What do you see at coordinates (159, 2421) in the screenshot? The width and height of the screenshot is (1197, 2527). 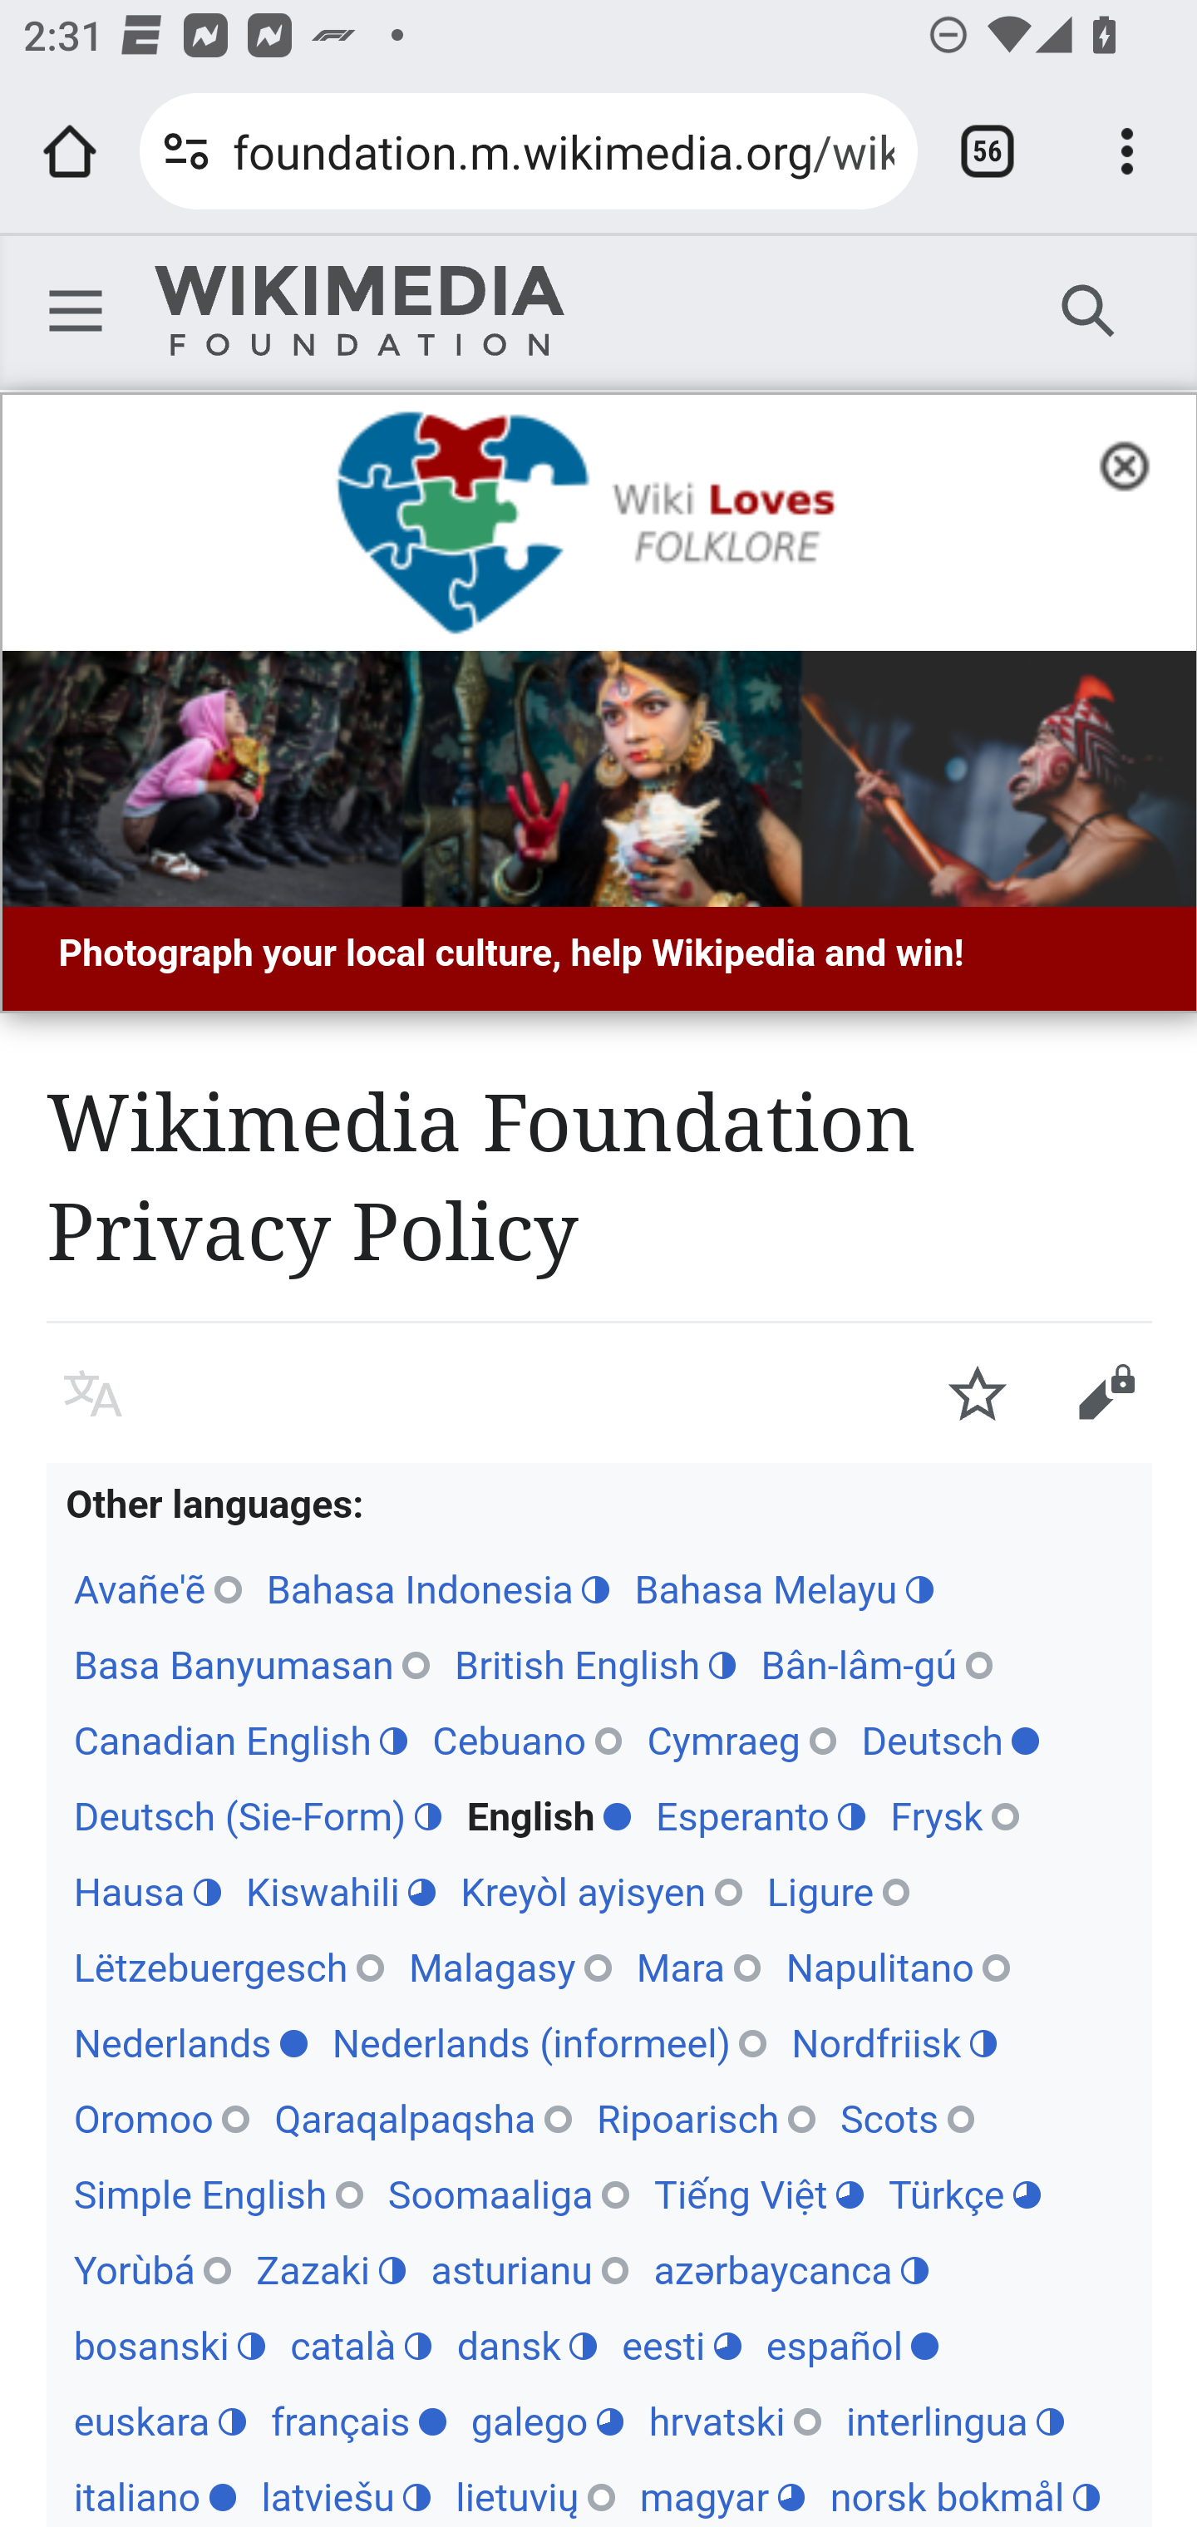 I see `euskara` at bounding box center [159, 2421].